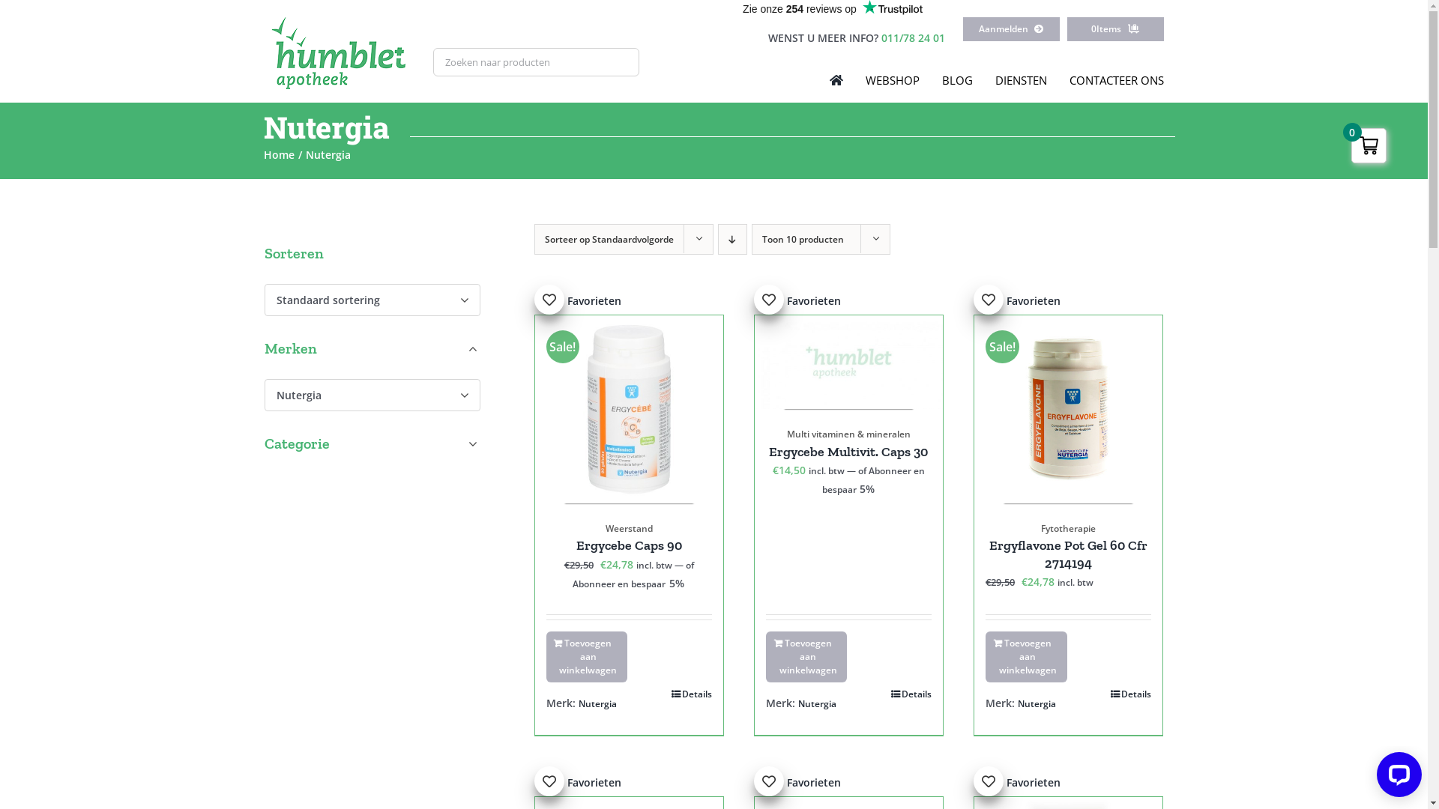  Describe the element at coordinates (1069, 529) in the screenshot. I see `Fytotherapie` at that location.